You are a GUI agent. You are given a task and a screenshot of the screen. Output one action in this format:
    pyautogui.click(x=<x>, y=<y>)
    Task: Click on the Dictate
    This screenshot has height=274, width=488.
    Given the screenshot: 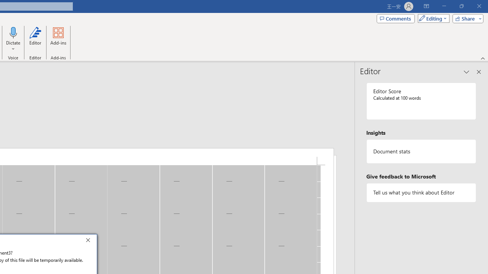 What is the action you would take?
    pyautogui.click(x=13, y=32)
    